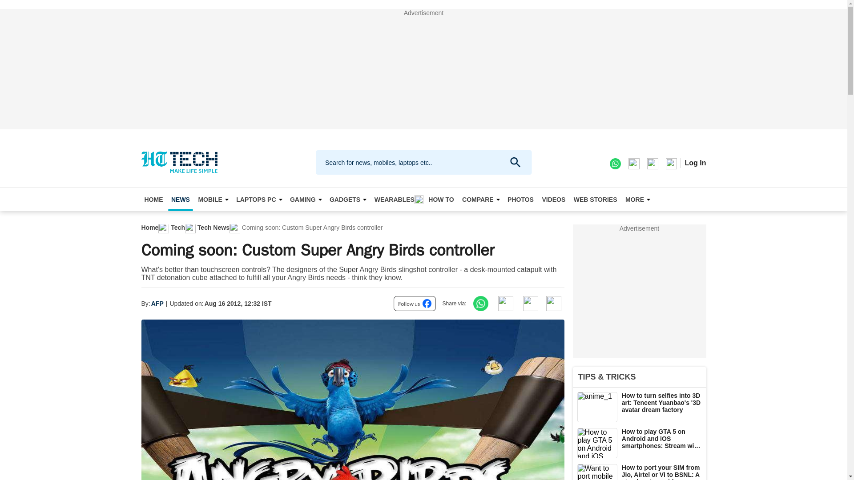 Image resolution: width=854 pixels, height=480 pixels. I want to click on LAPTOPS PC, so click(259, 200).